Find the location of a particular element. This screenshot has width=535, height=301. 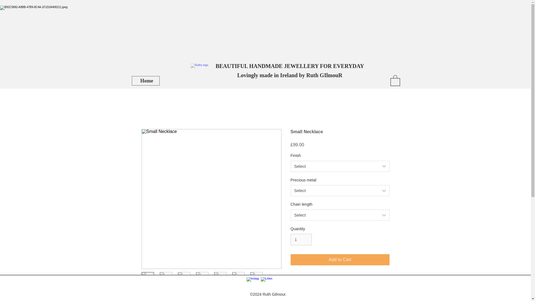

Select is located at coordinates (340, 191).